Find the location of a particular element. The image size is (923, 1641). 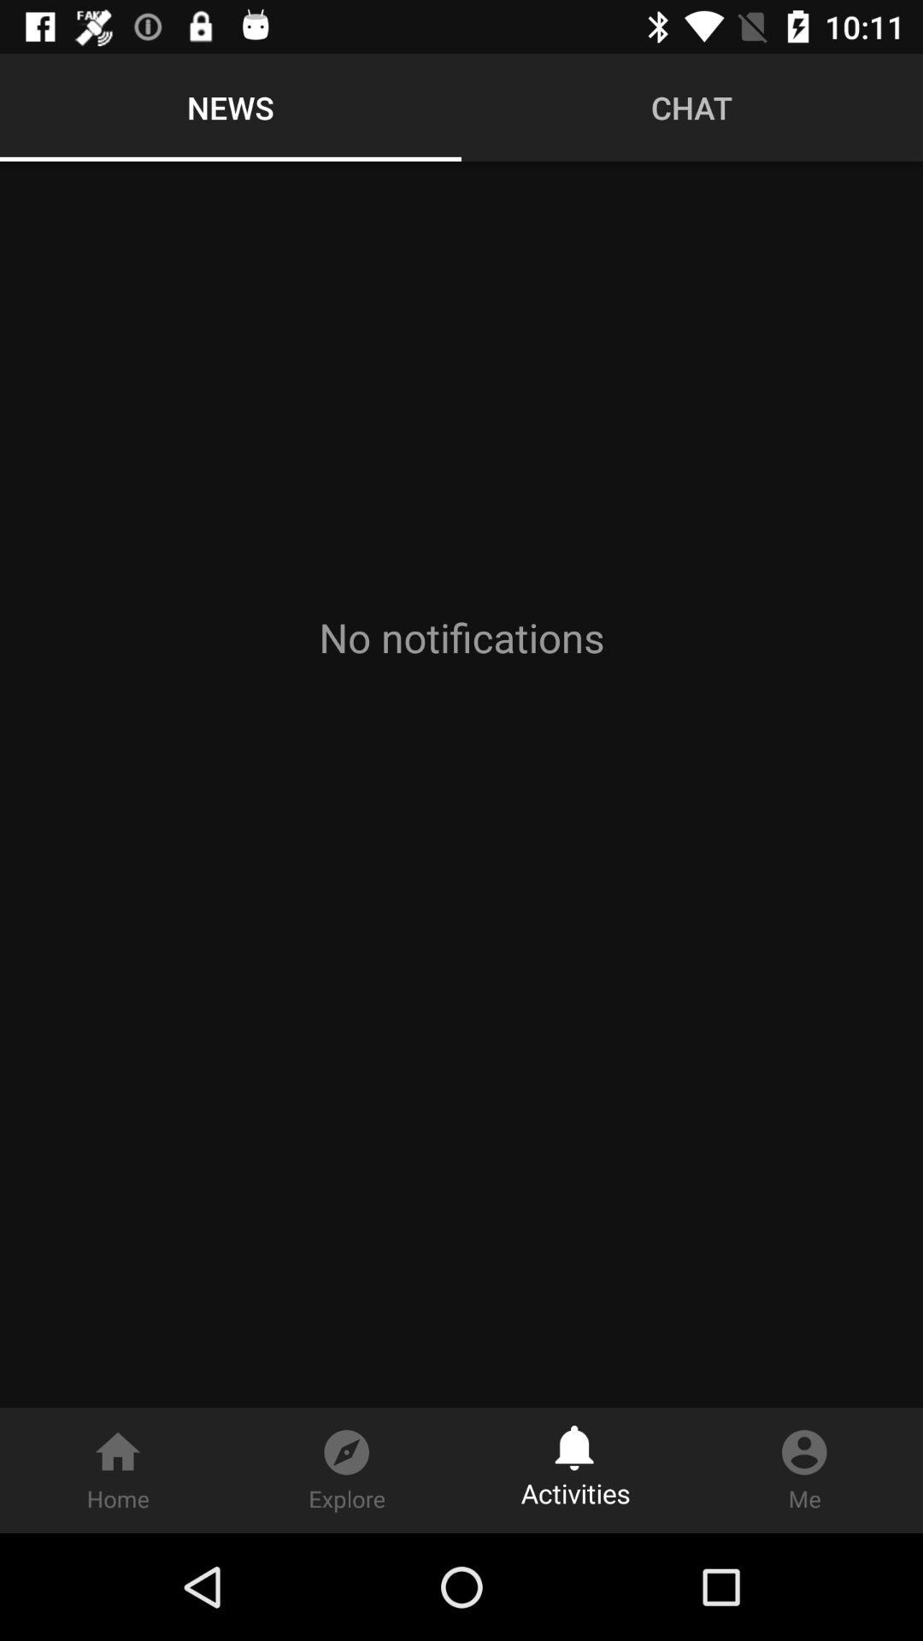

click on the bell icon is located at coordinates (575, 1441).